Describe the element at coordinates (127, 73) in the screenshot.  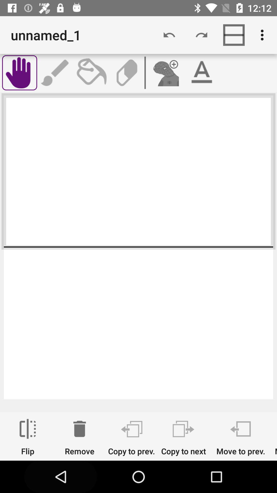
I see `erase button` at that location.